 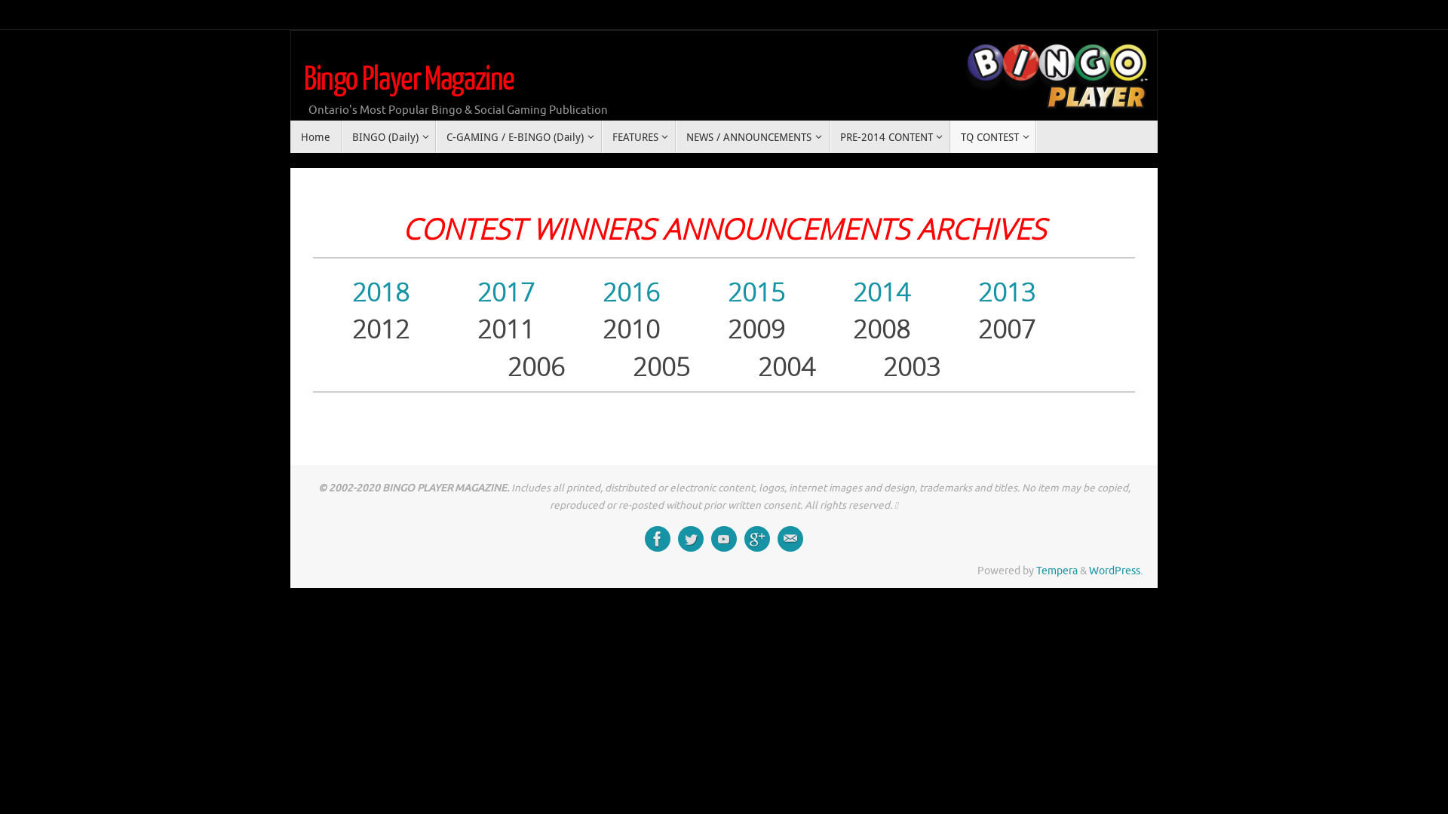 What do you see at coordinates (790, 539) in the screenshot?
I see `Mail` at bounding box center [790, 539].